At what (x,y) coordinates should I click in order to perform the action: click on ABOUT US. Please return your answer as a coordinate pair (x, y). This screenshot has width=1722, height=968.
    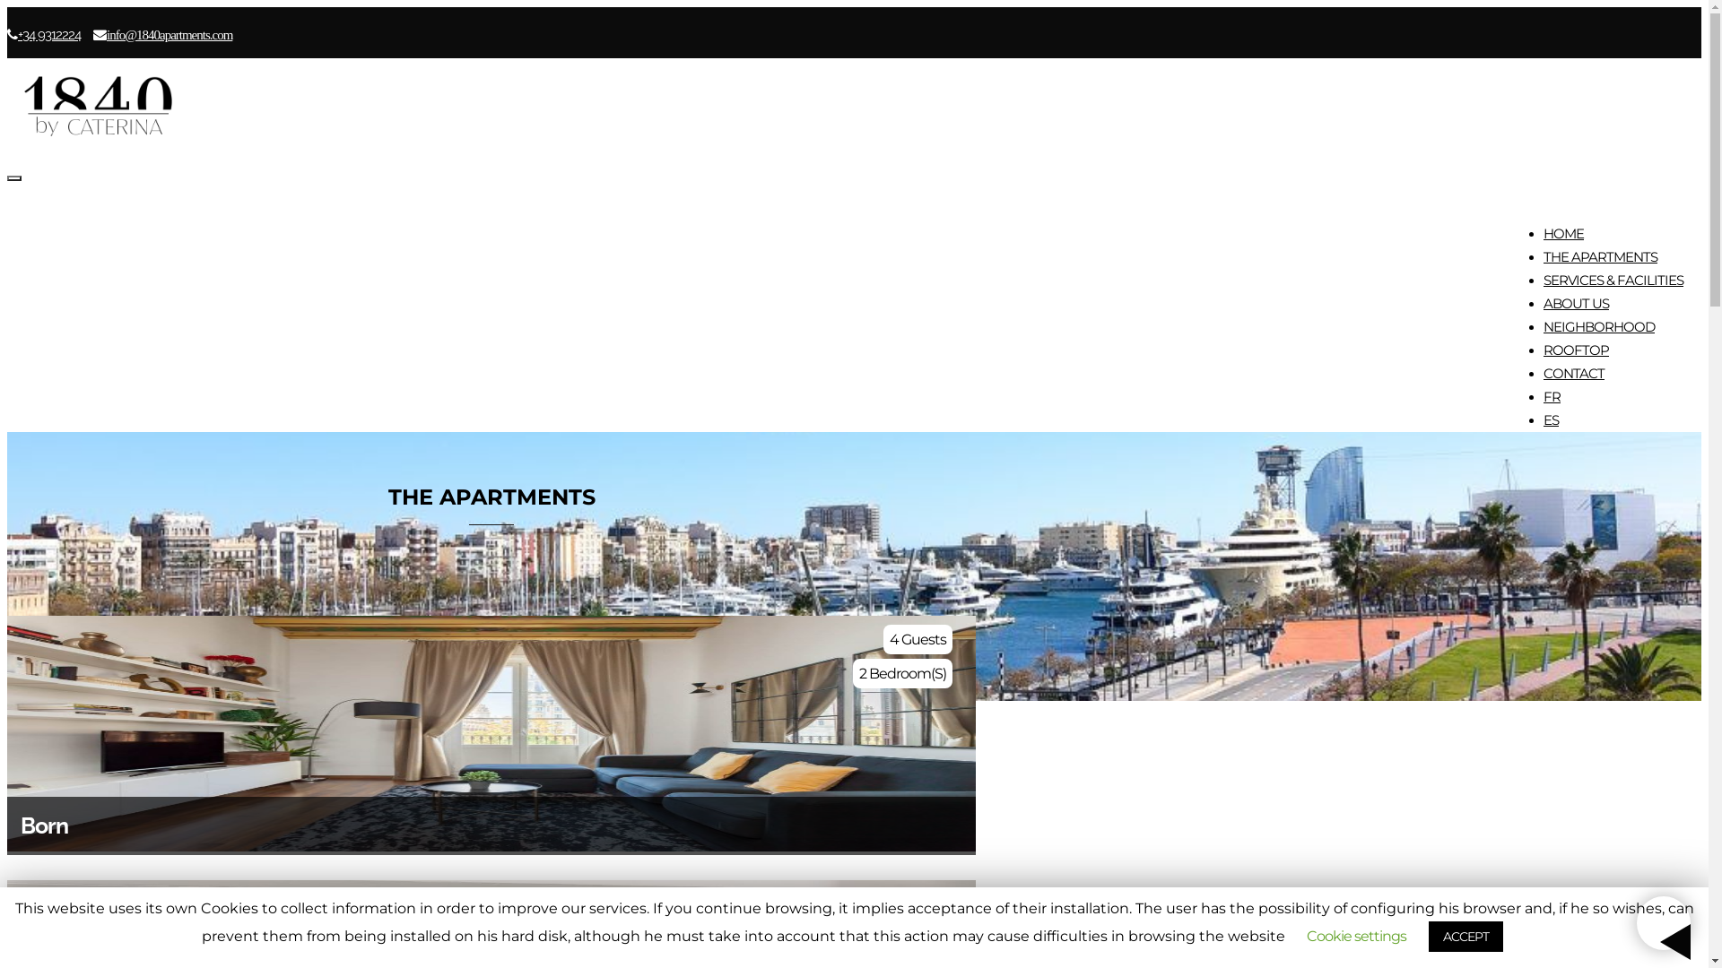
    Looking at the image, I should click on (1577, 303).